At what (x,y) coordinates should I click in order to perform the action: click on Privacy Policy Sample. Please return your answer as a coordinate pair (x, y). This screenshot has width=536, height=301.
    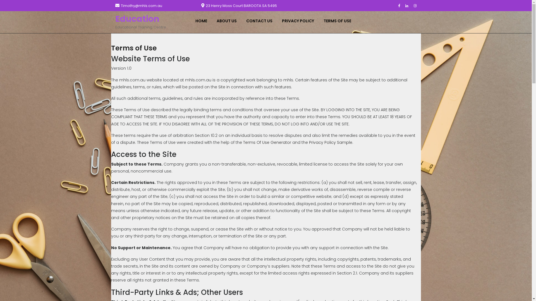
    Looking at the image, I should click on (331, 142).